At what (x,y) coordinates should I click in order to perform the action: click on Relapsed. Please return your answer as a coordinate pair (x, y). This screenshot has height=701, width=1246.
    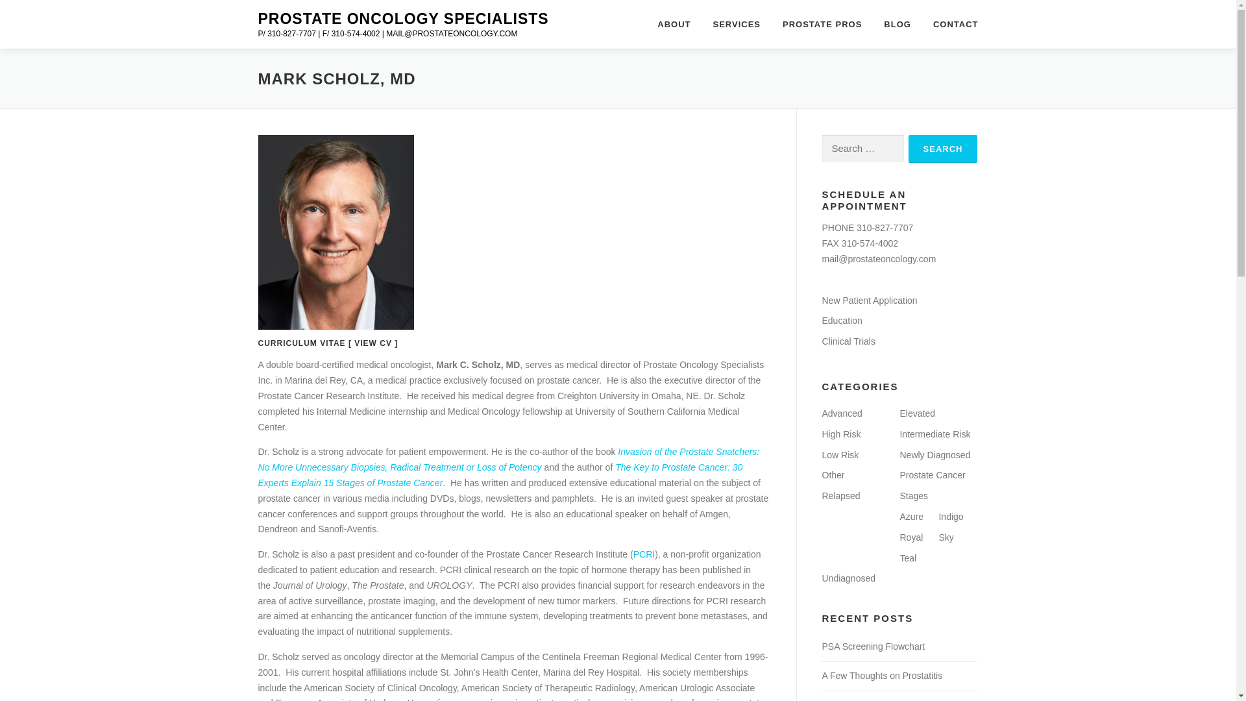
    Looking at the image, I should click on (840, 496).